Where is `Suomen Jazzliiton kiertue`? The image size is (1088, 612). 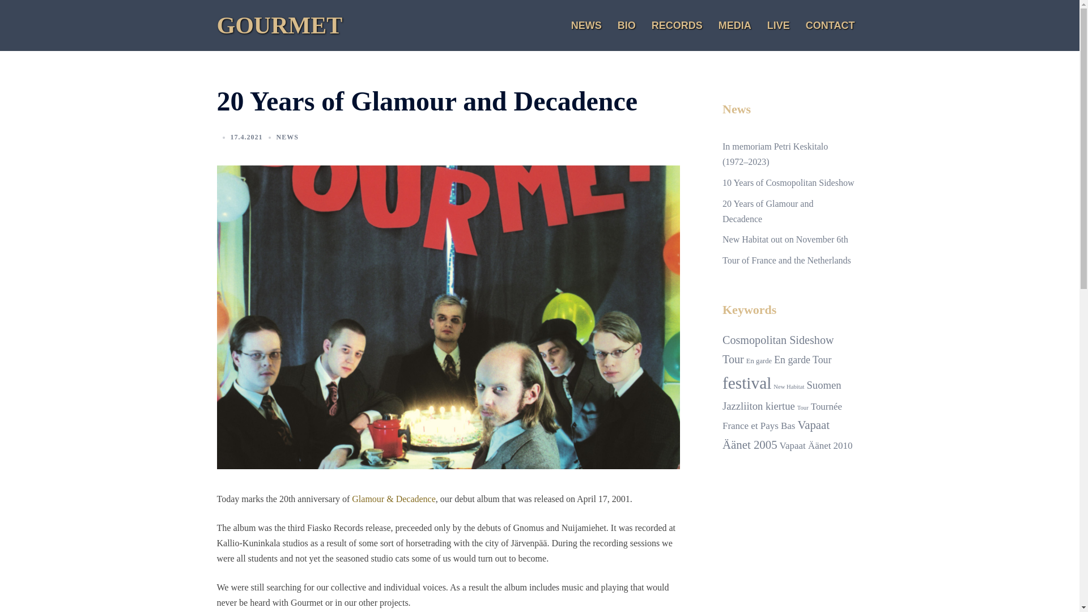 Suomen Jazzliiton kiertue is located at coordinates (782, 396).